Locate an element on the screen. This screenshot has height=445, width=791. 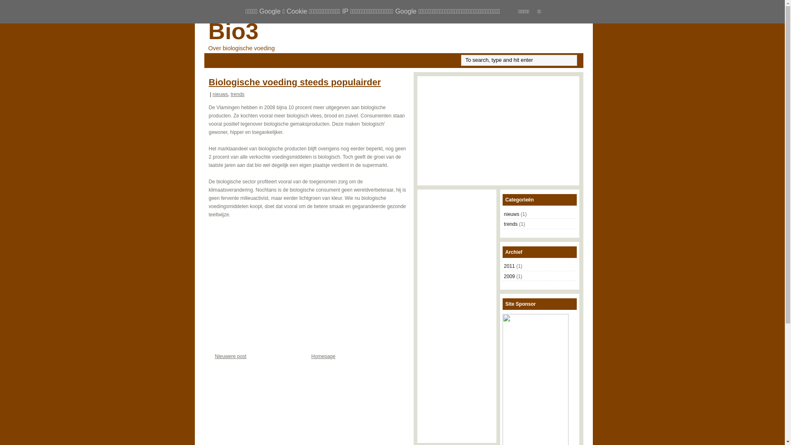
Nieuwere post is located at coordinates (231, 356).